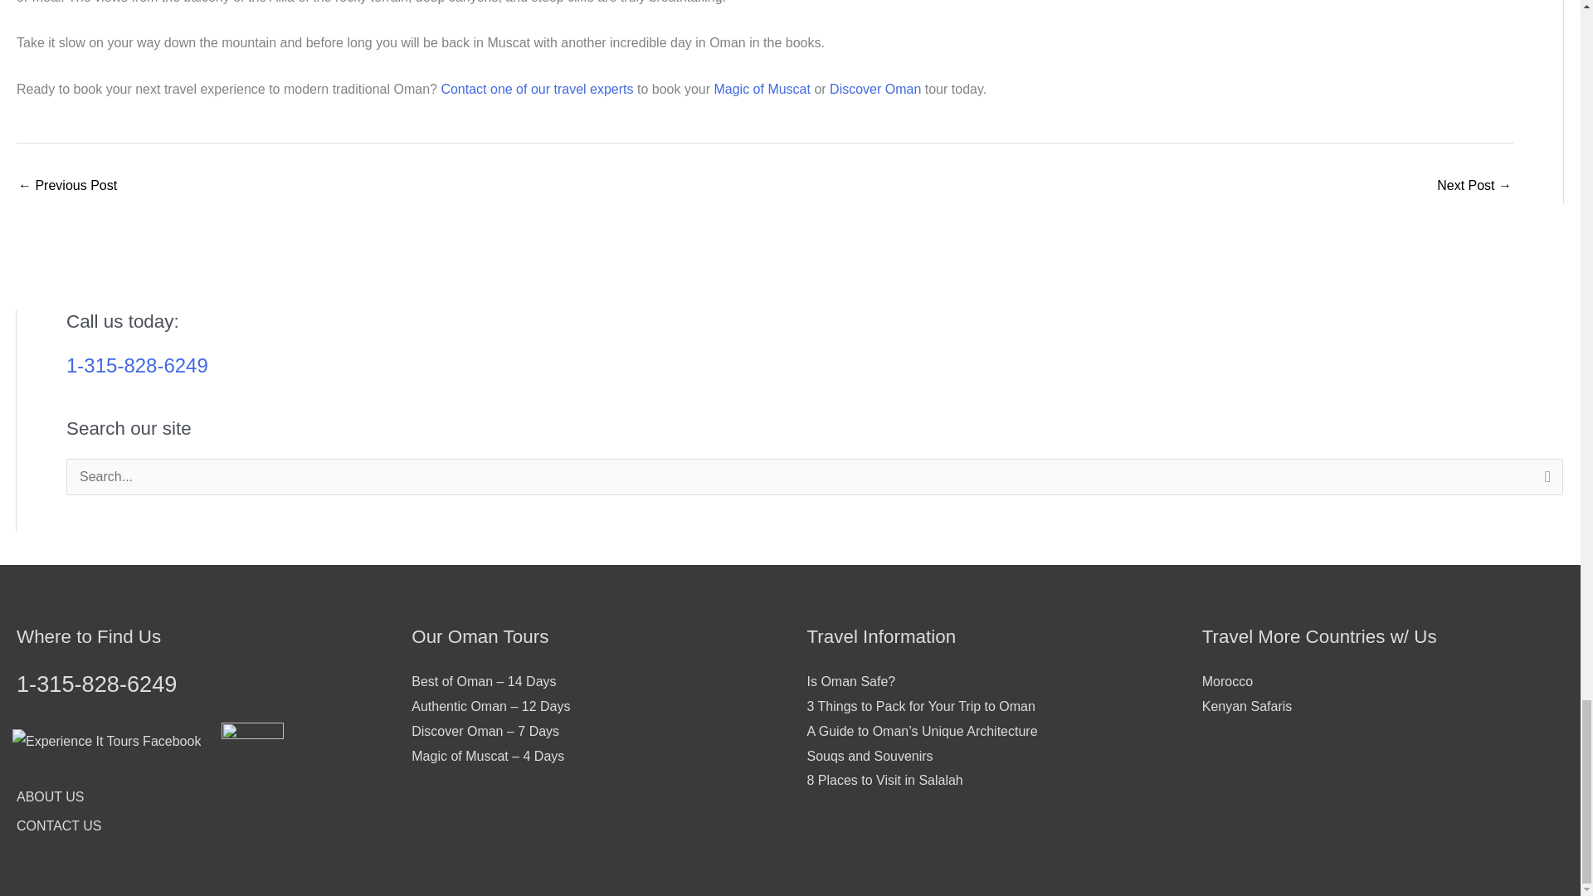 This screenshot has width=1593, height=896. What do you see at coordinates (58, 825) in the screenshot?
I see `CONTACT US` at bounding box center [58, 825].